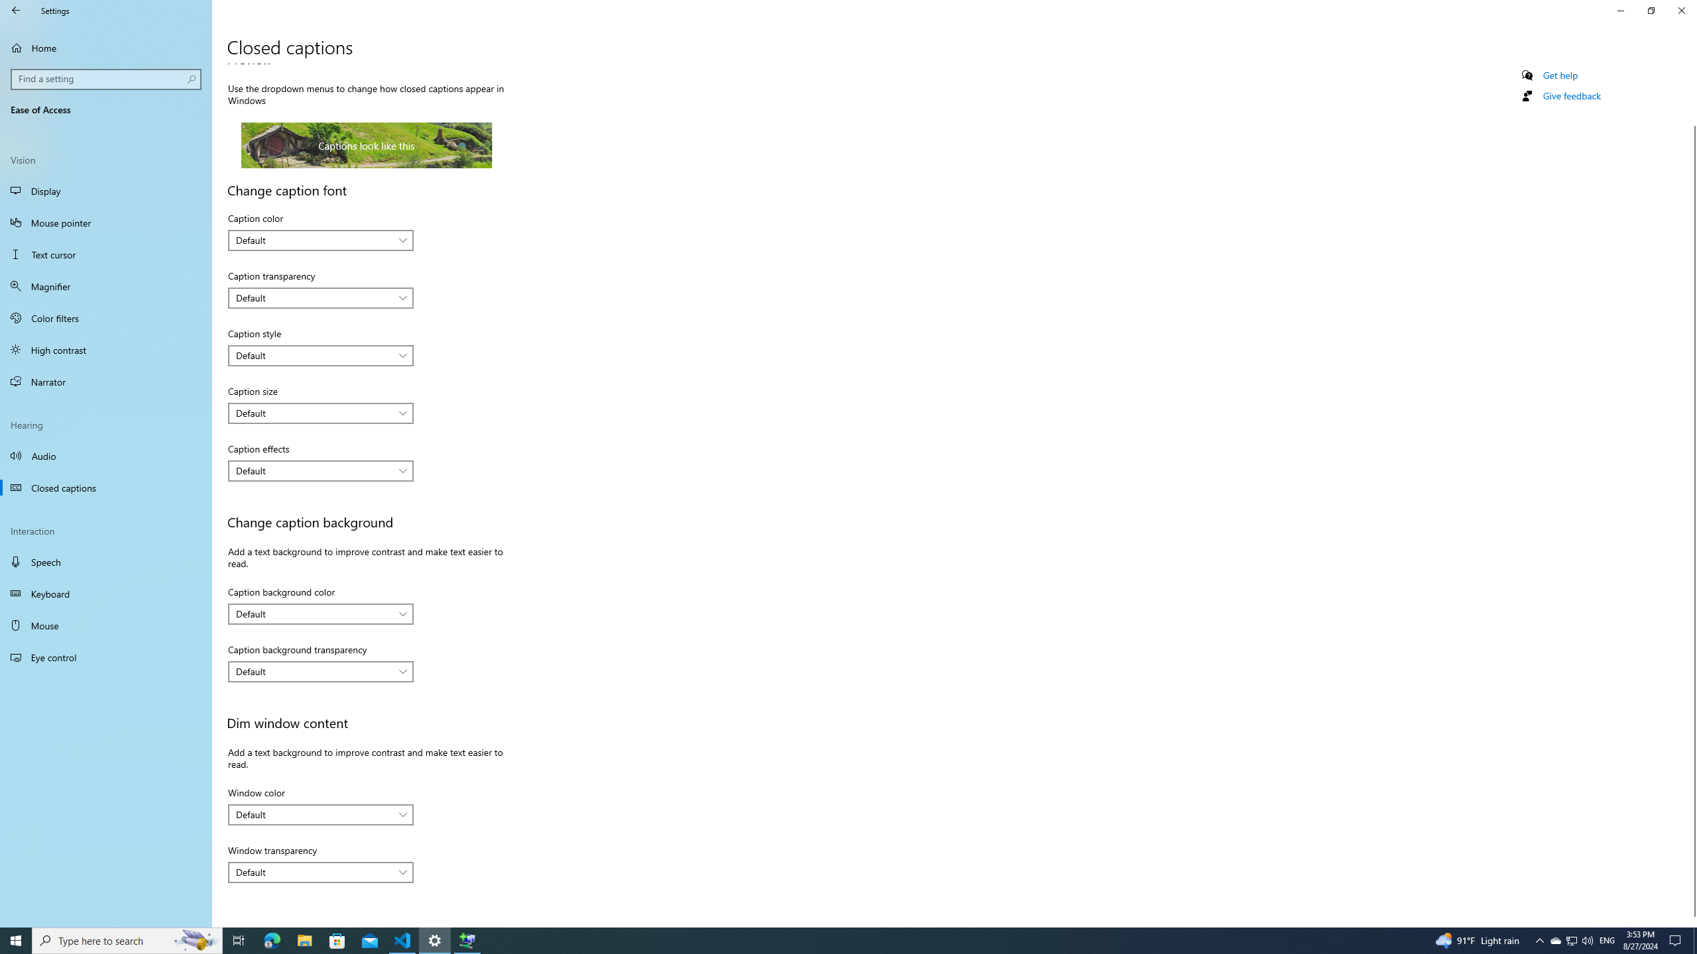  I want to click on Video playback settings, so click(1570, 30).